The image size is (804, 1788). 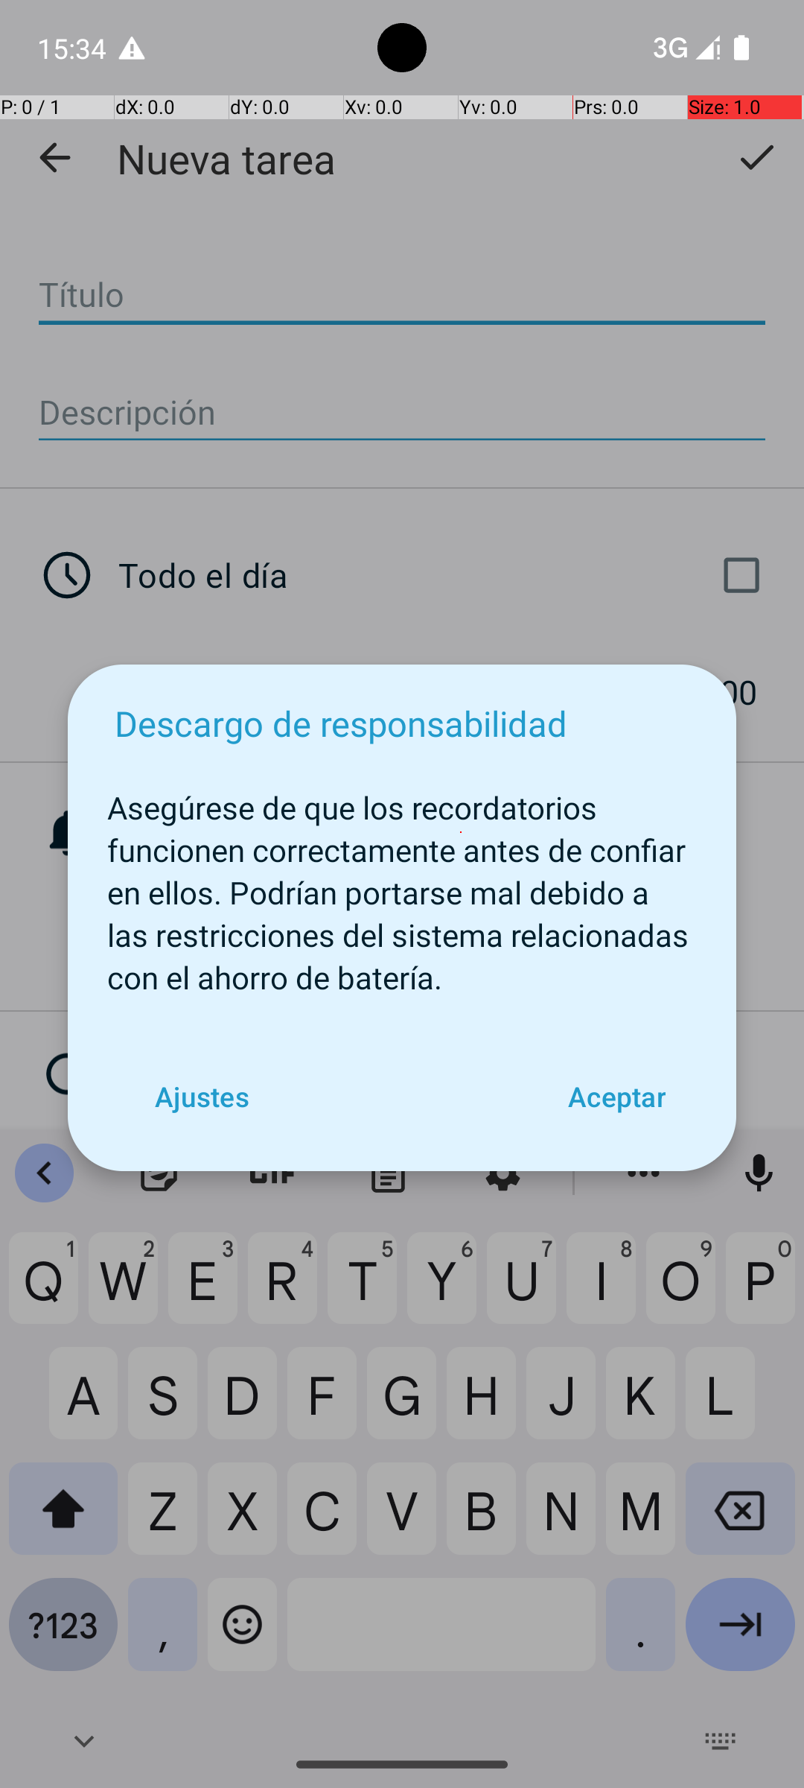 I want to click on Descargo de responsabilidad, so click(x=341, y=723).